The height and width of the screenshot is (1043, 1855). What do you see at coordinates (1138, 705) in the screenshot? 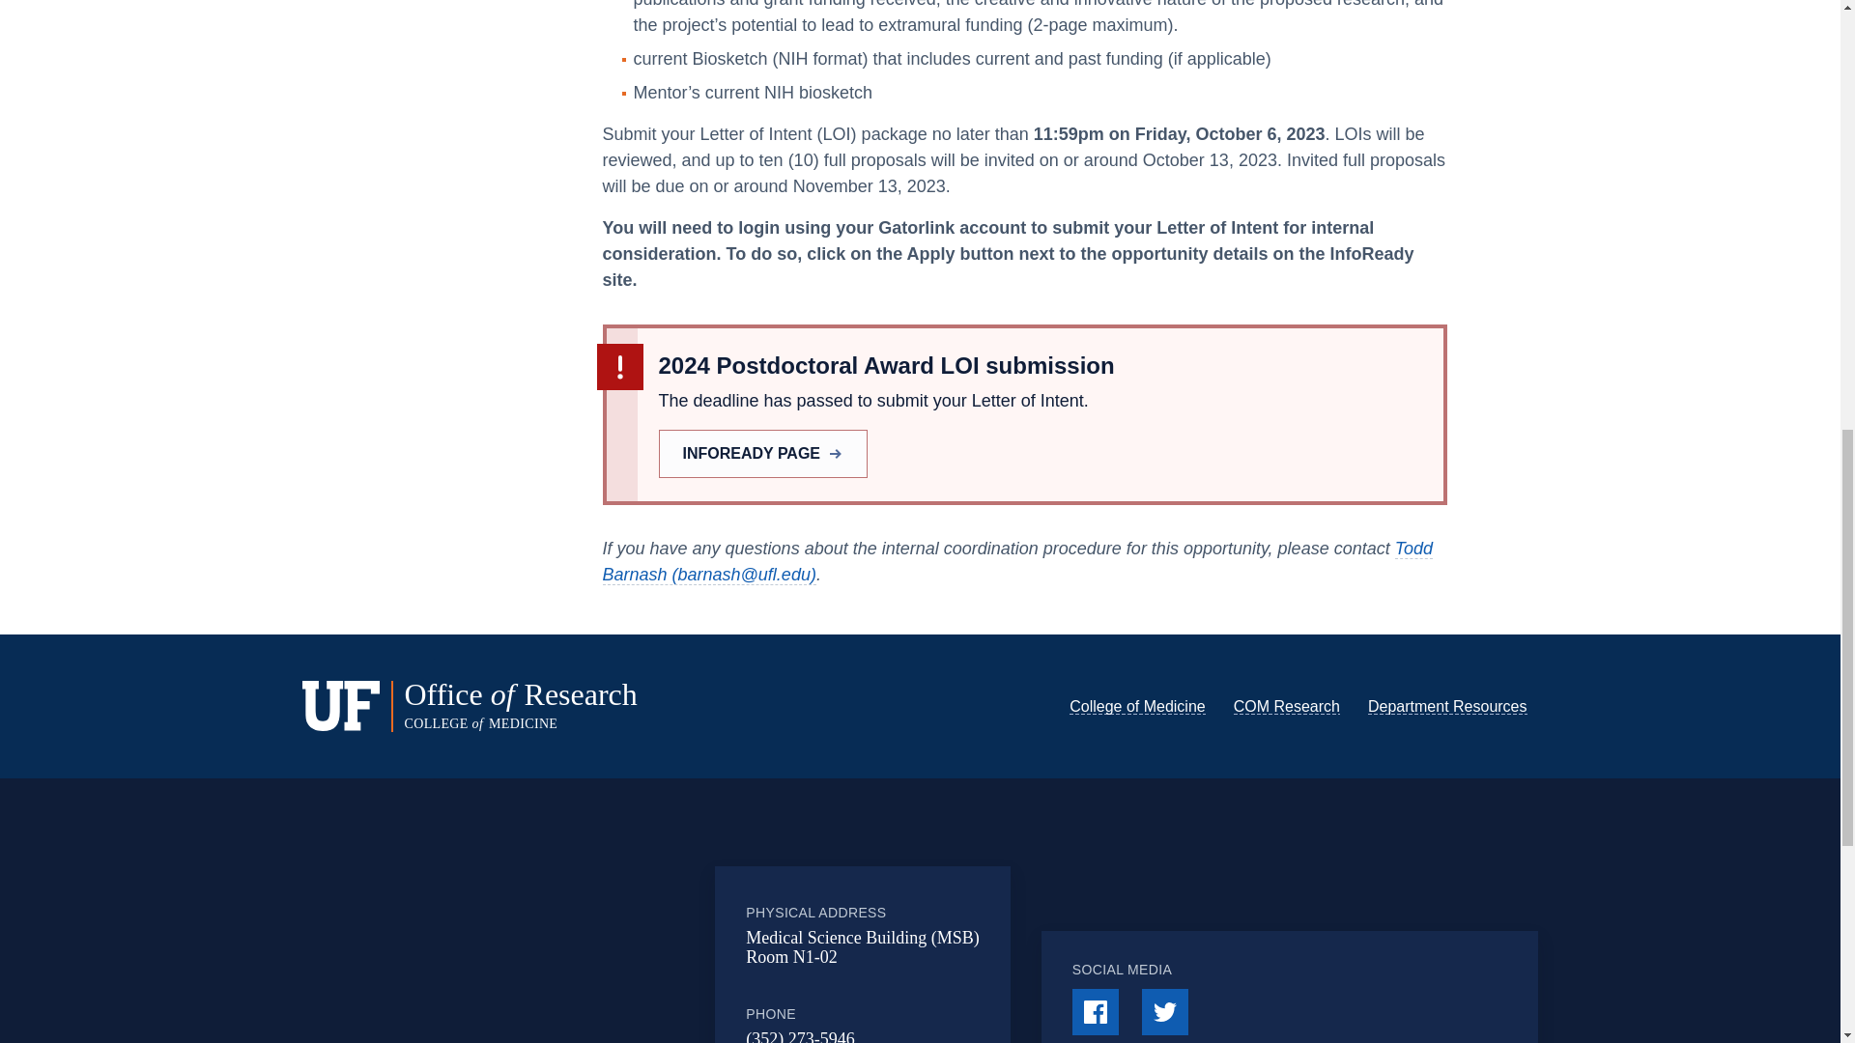
I see `College of Medicine` at bounding box center [1138, 705].